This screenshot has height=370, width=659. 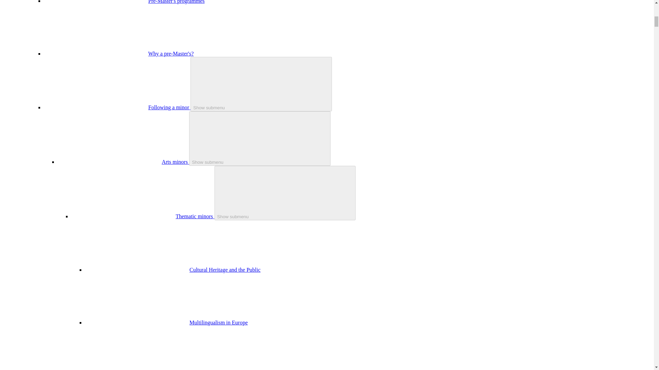 I want to click on Why a pre-Master's?, so click(x=171, y=53).